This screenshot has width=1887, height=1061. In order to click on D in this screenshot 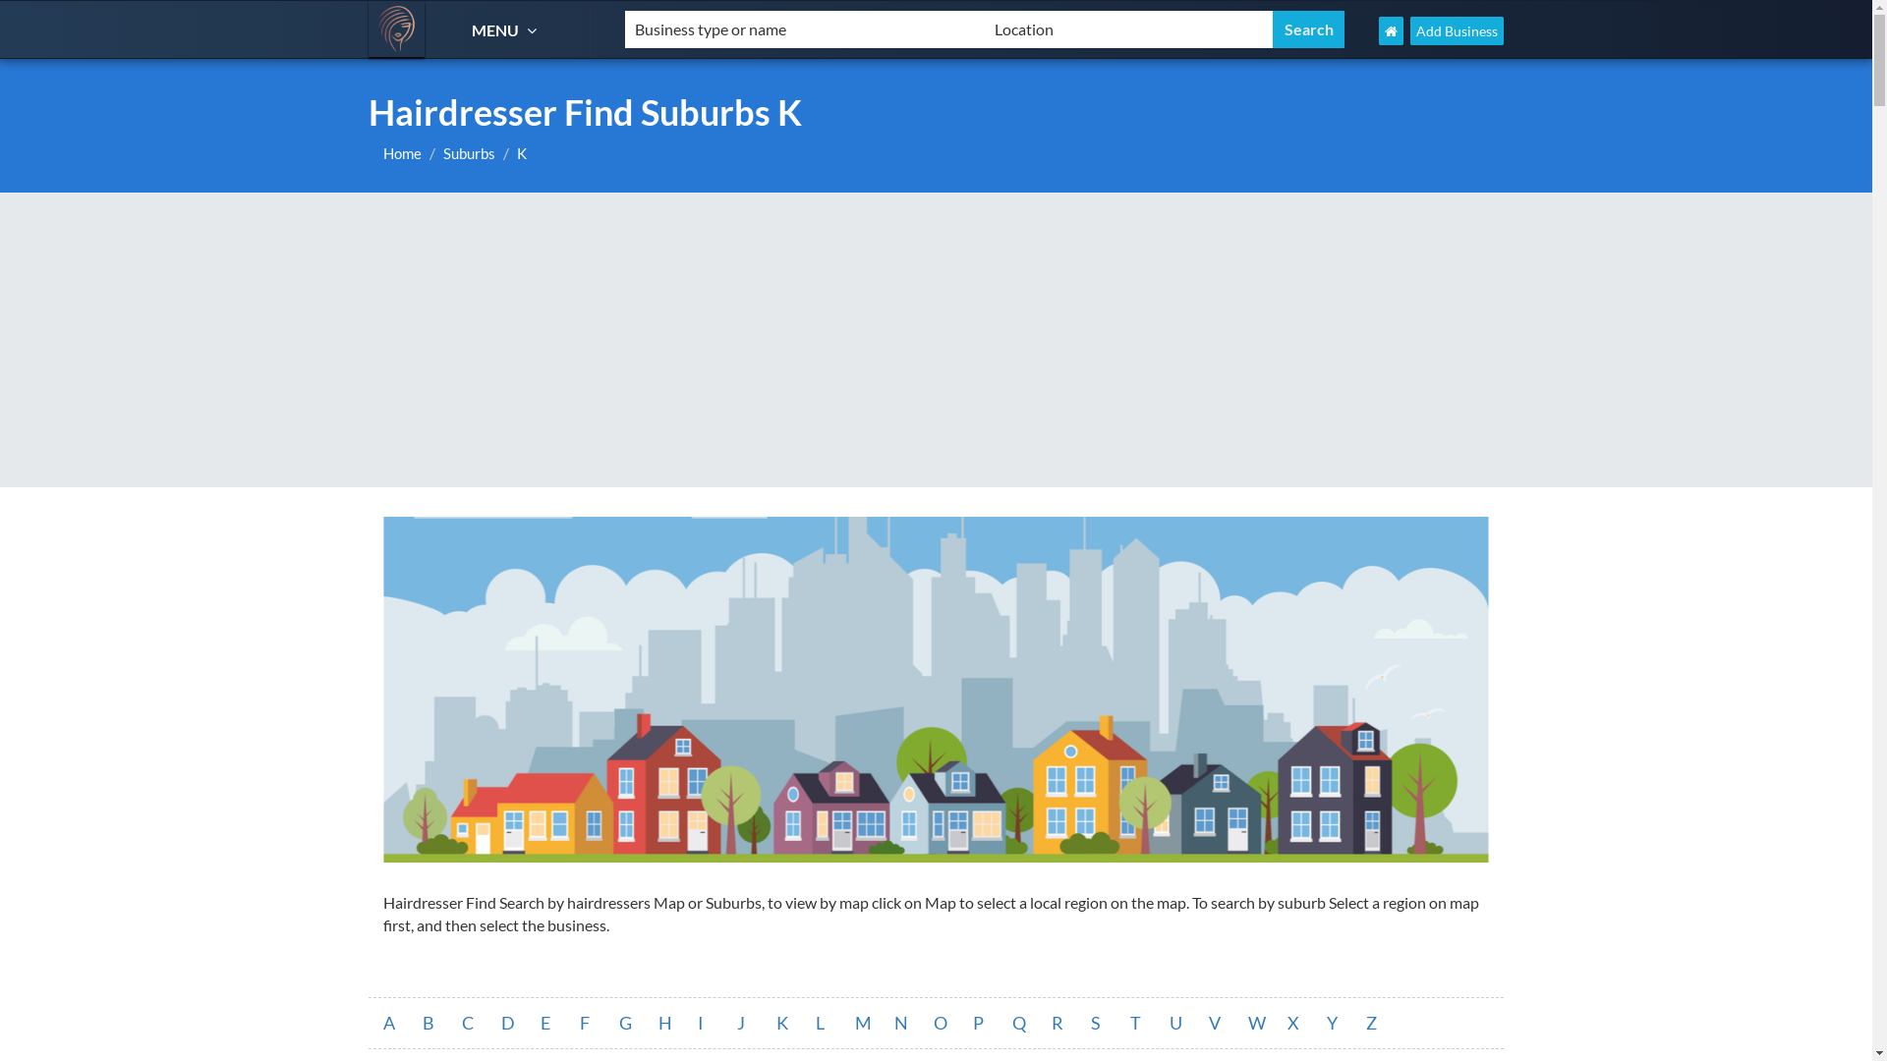, I will do `click(521, 1024)`.